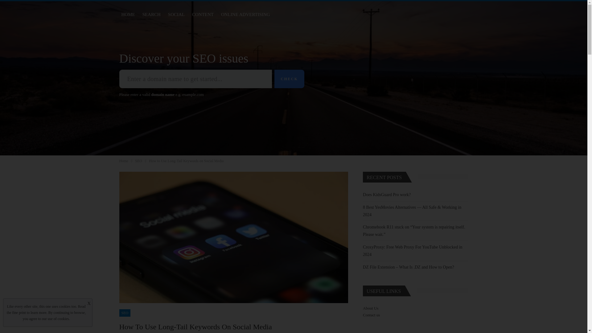 The image size is (592, 333). Describe the element at coordinates (289, 79) in the screenshot. I see `CHECK` at that location.